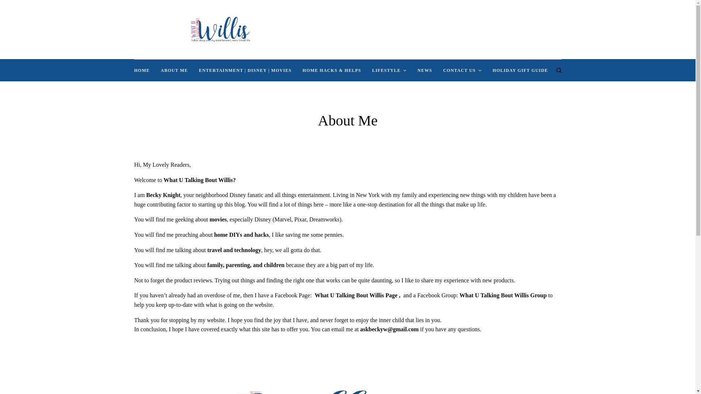 Image resolution: width=701 pixels, height=394 pixels. What do you see at coordinates (348, 390) in the screenshot?
I see `What U Talking Bout Willis` at bounding box center [348, 390].